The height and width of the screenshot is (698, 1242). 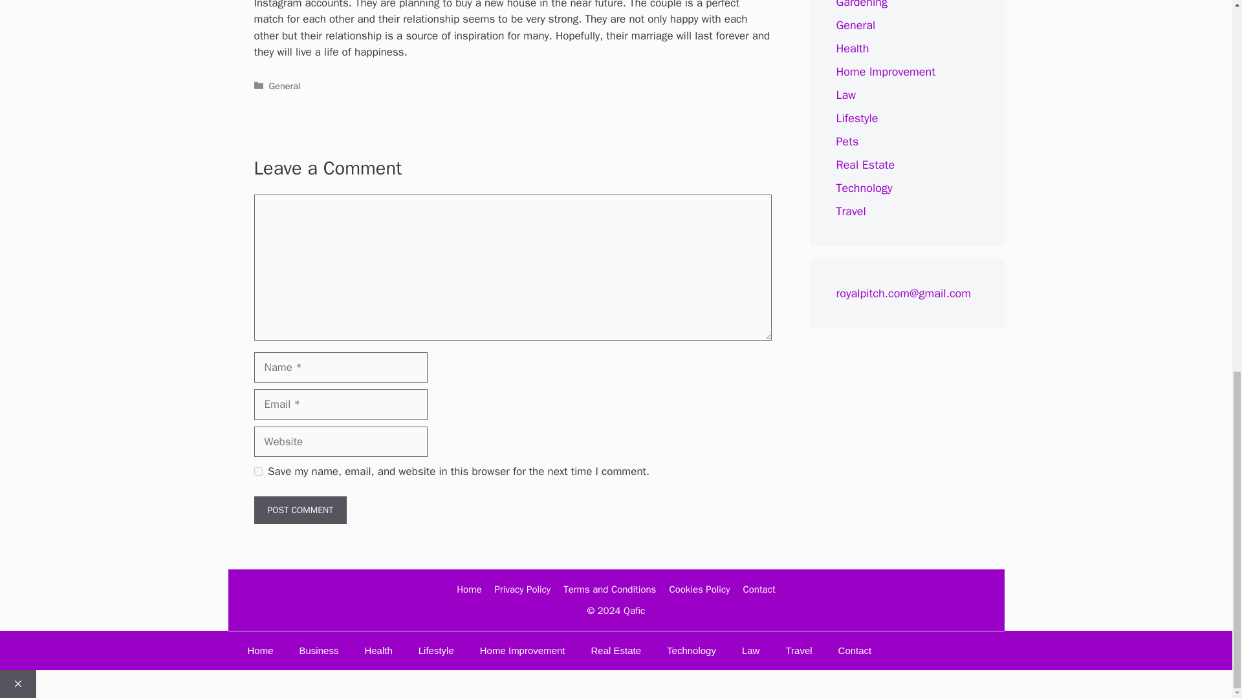 I want to click on General, so click(x=855, y=25).